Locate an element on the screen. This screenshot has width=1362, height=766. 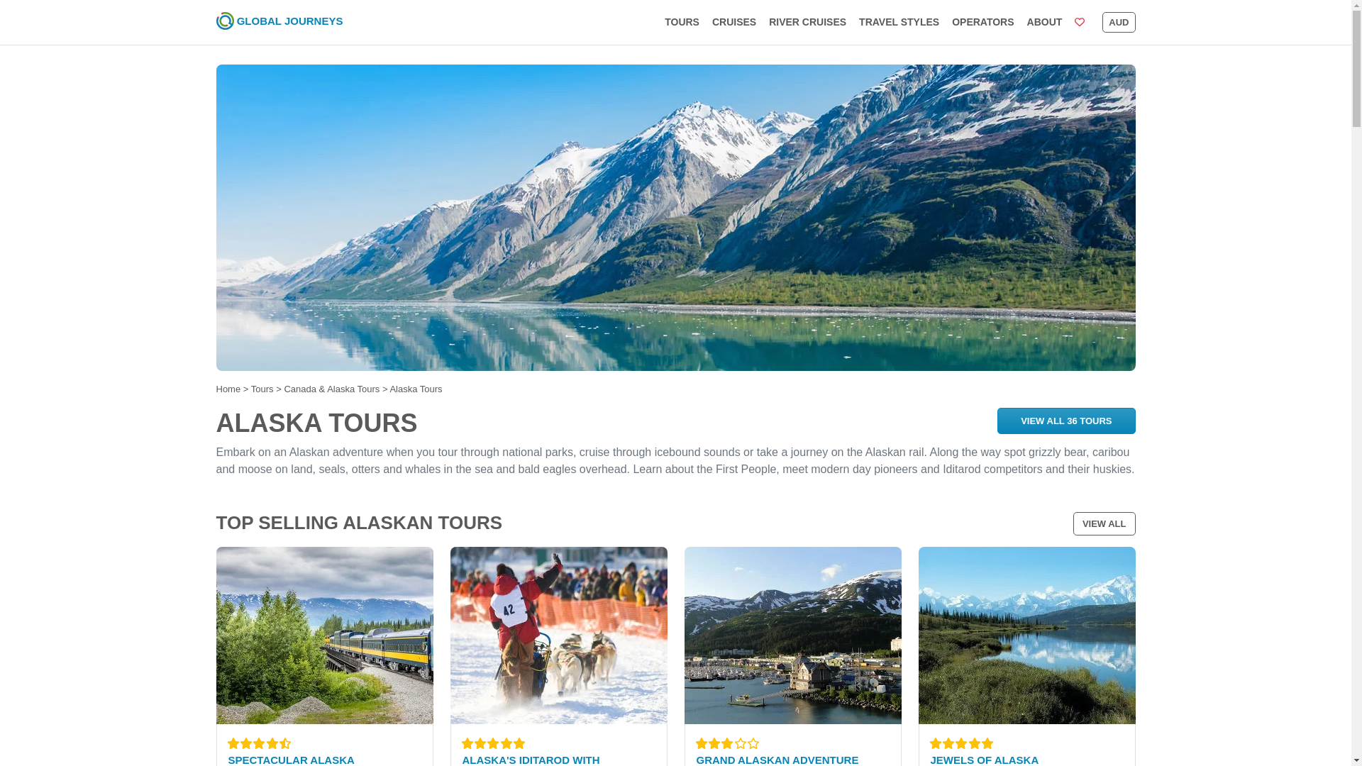
OPERATORS is located at coordinates (982, 22).